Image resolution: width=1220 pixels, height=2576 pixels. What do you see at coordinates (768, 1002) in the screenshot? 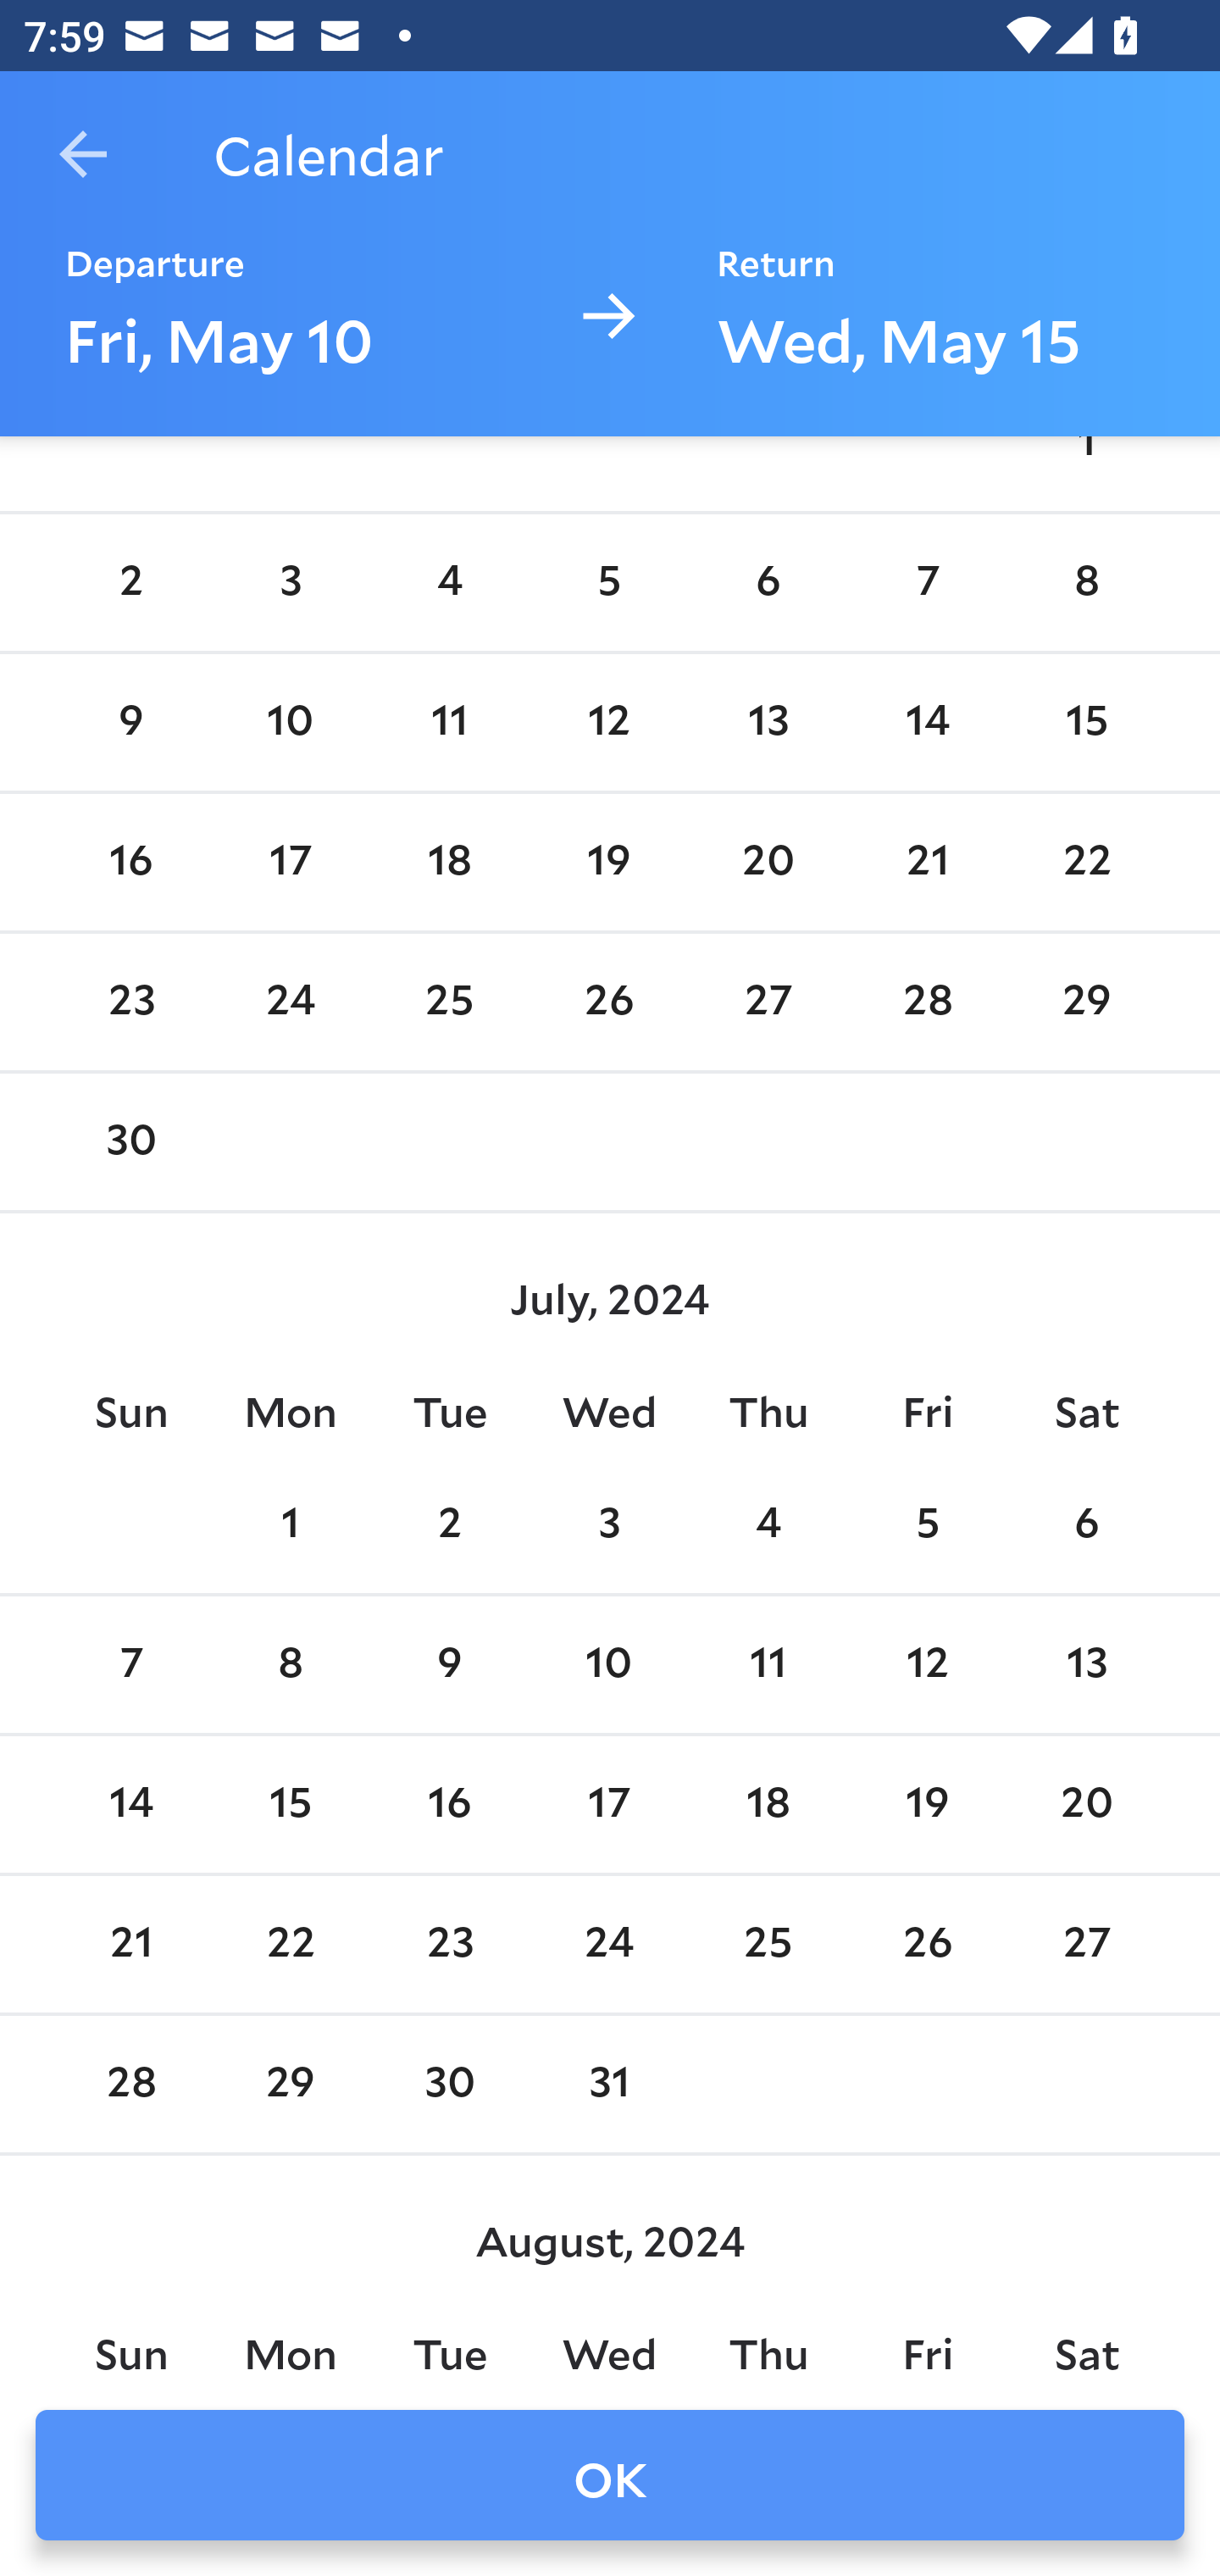
I see `27` at bounding box center [768, 1002].